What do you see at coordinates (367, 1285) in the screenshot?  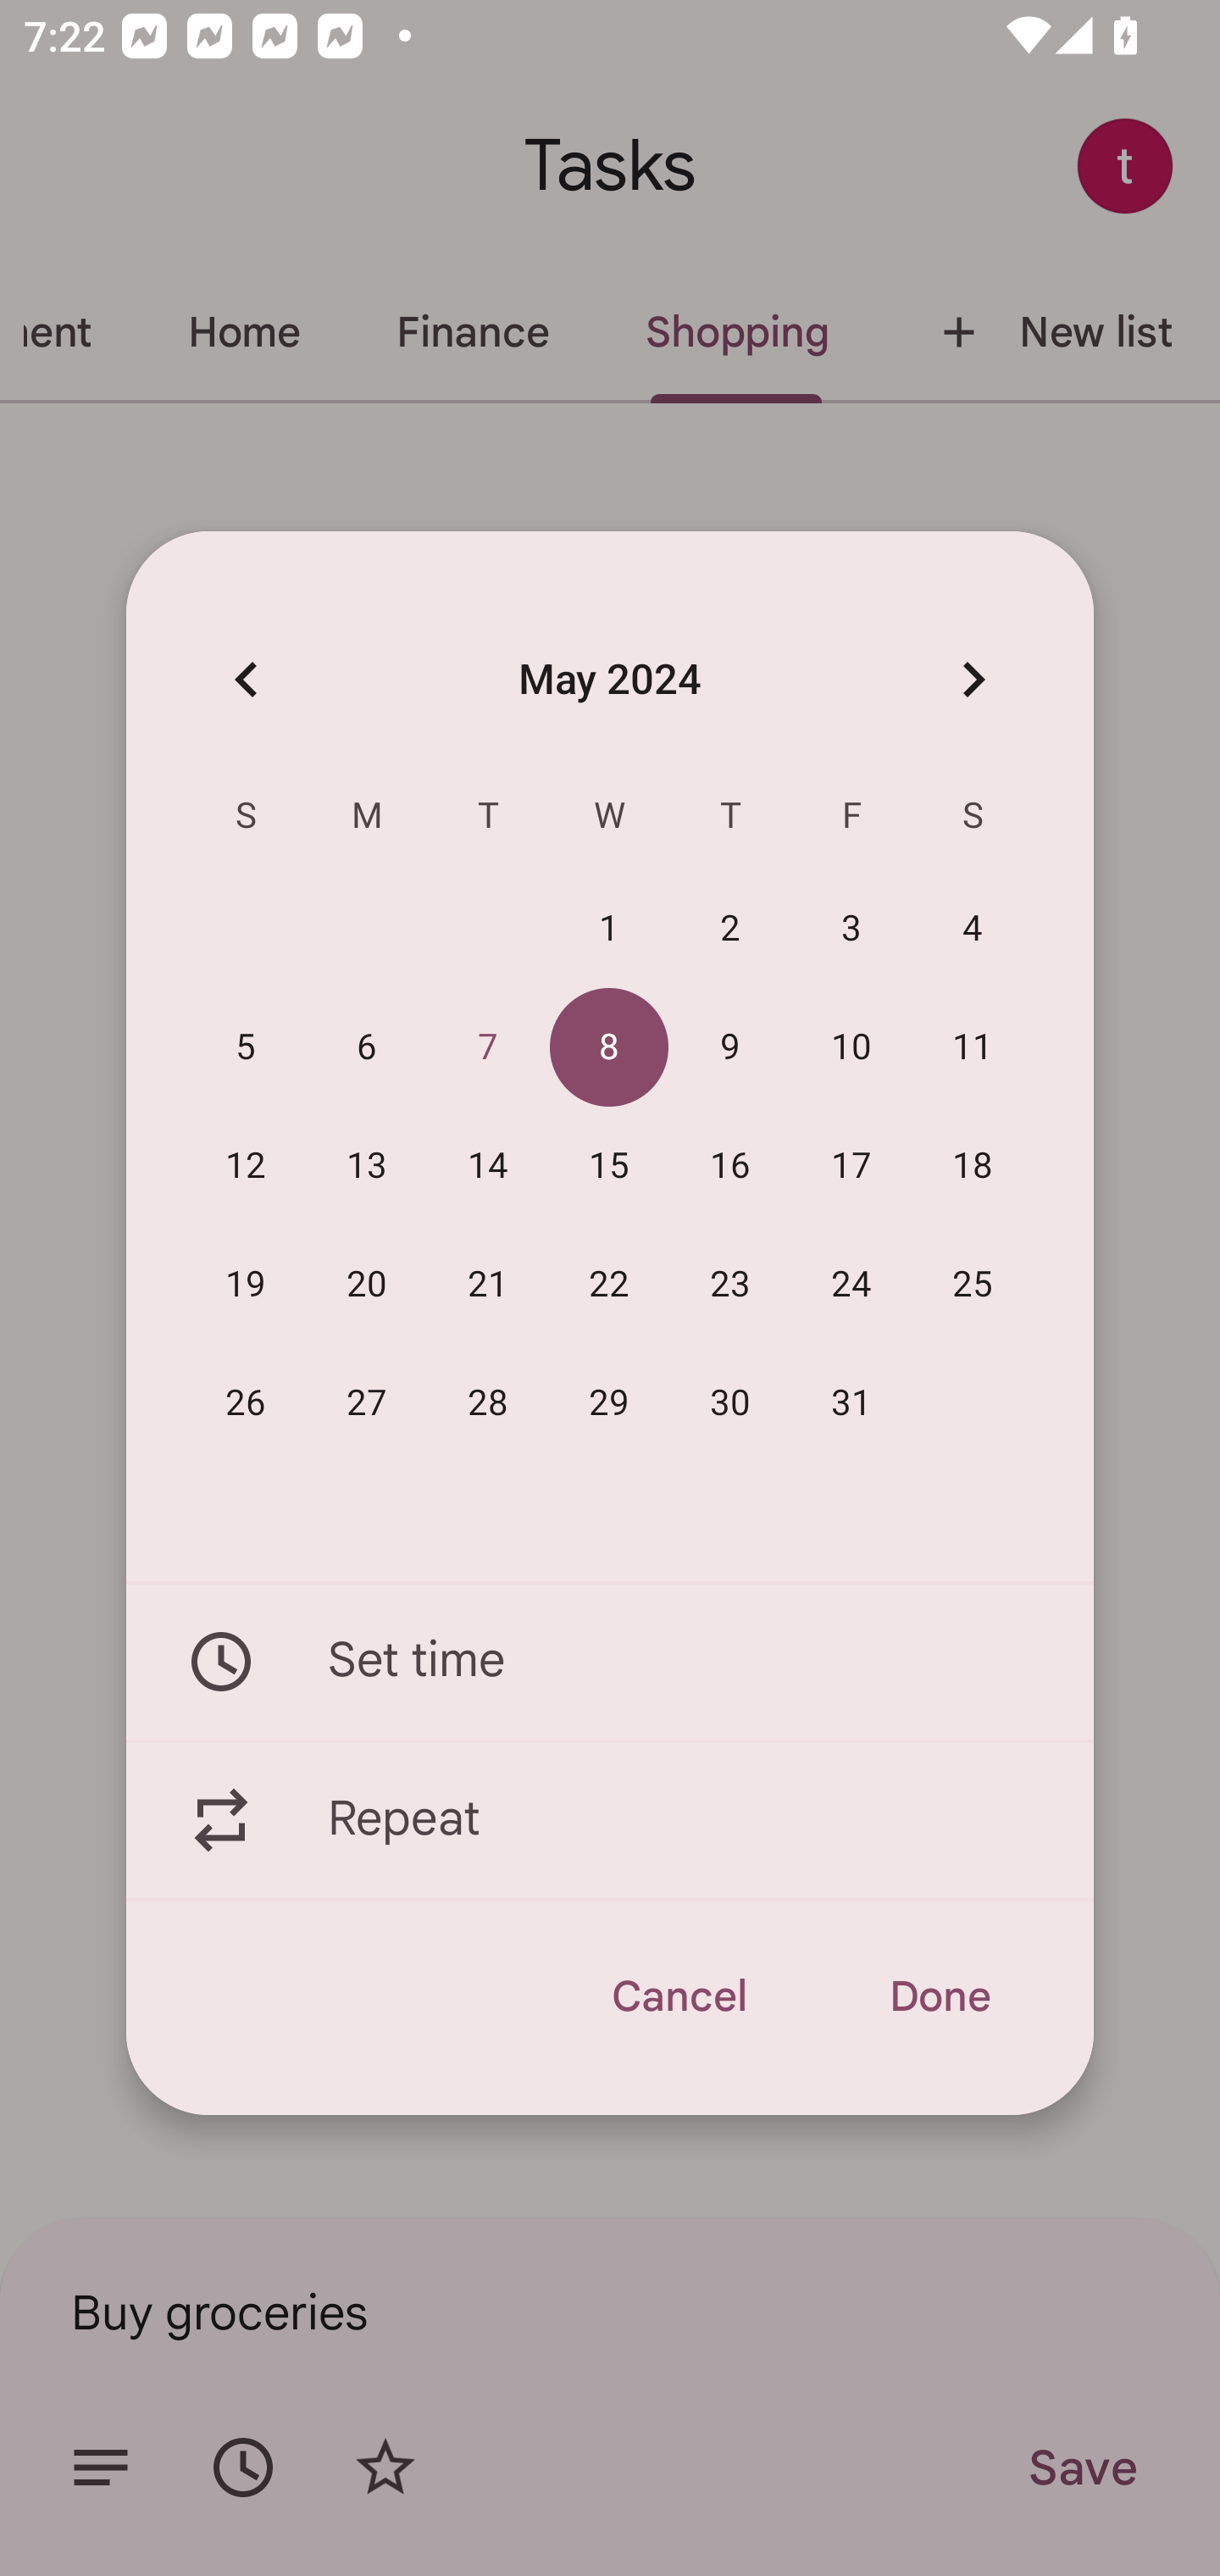 I see `20 20 May 2024` at bounding box center [367, 1285].